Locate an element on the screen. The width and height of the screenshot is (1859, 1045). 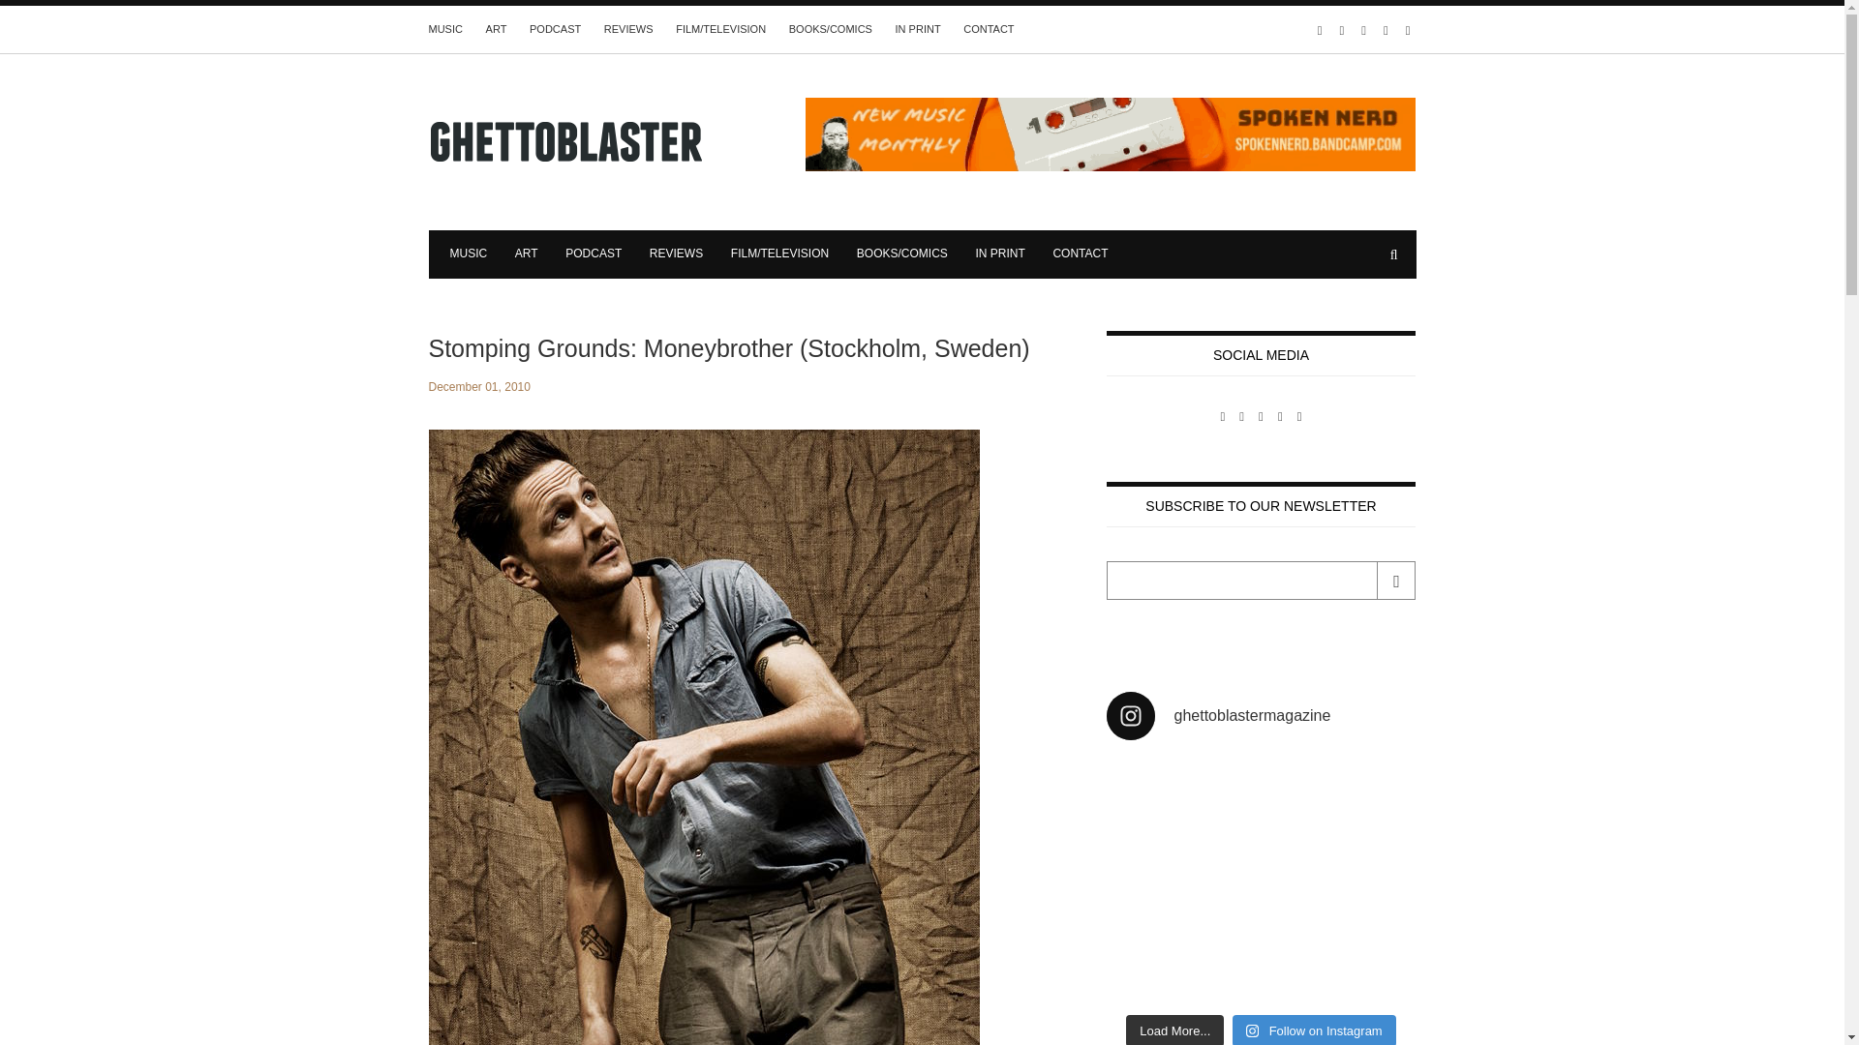
PODCAST is located at coordinates (555, 28).